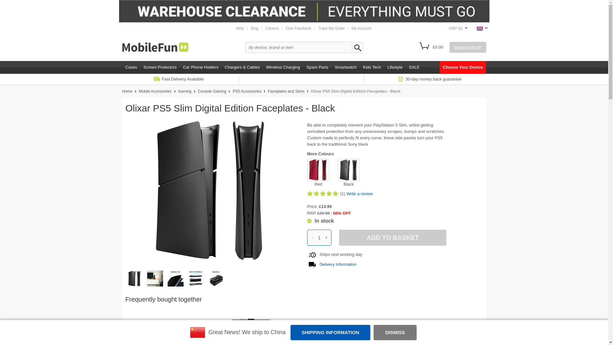  Describe the element at coordinates (304, 79) in the screenshot. I see `Customer reviews powered by Trustpilot` at that location.